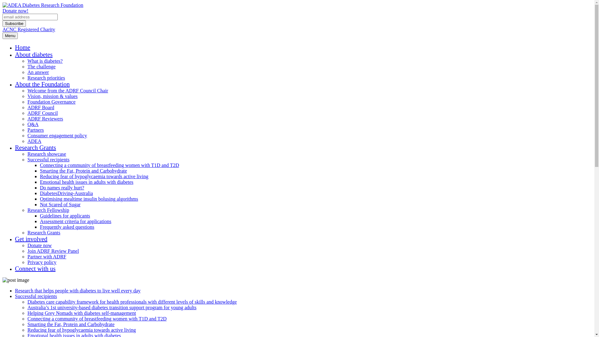 This screenshot has height=337, width=599. I want to click on Donate now, so click(40, 245).